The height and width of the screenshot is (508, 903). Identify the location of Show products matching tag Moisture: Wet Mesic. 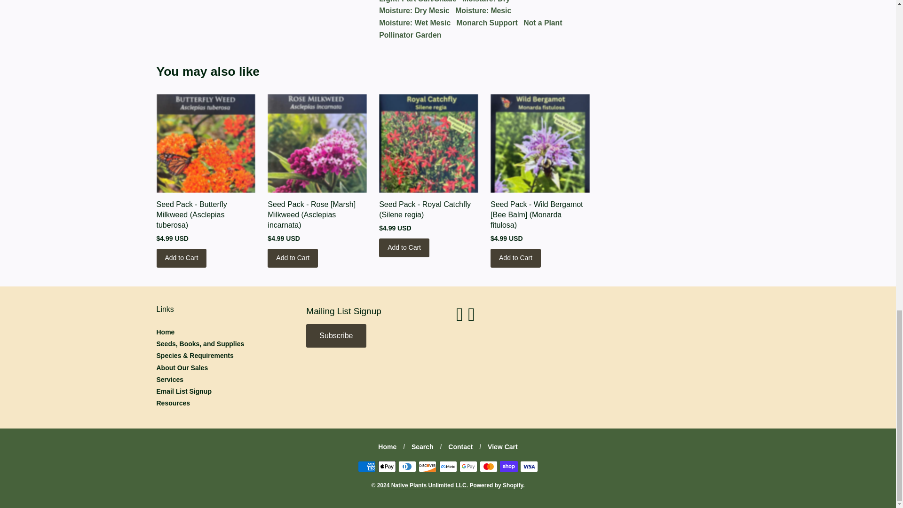
(415, 23).